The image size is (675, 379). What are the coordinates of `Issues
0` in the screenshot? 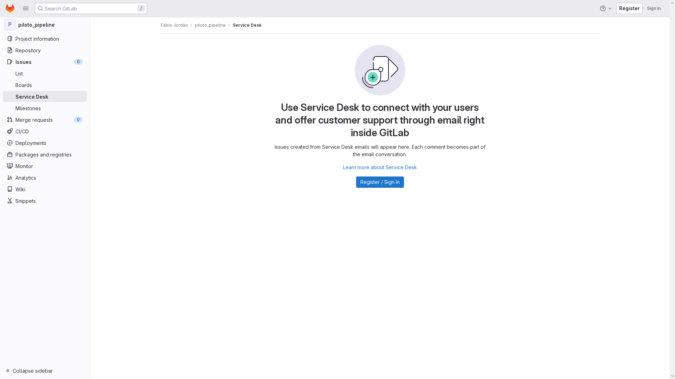 It's located at (45, 62).